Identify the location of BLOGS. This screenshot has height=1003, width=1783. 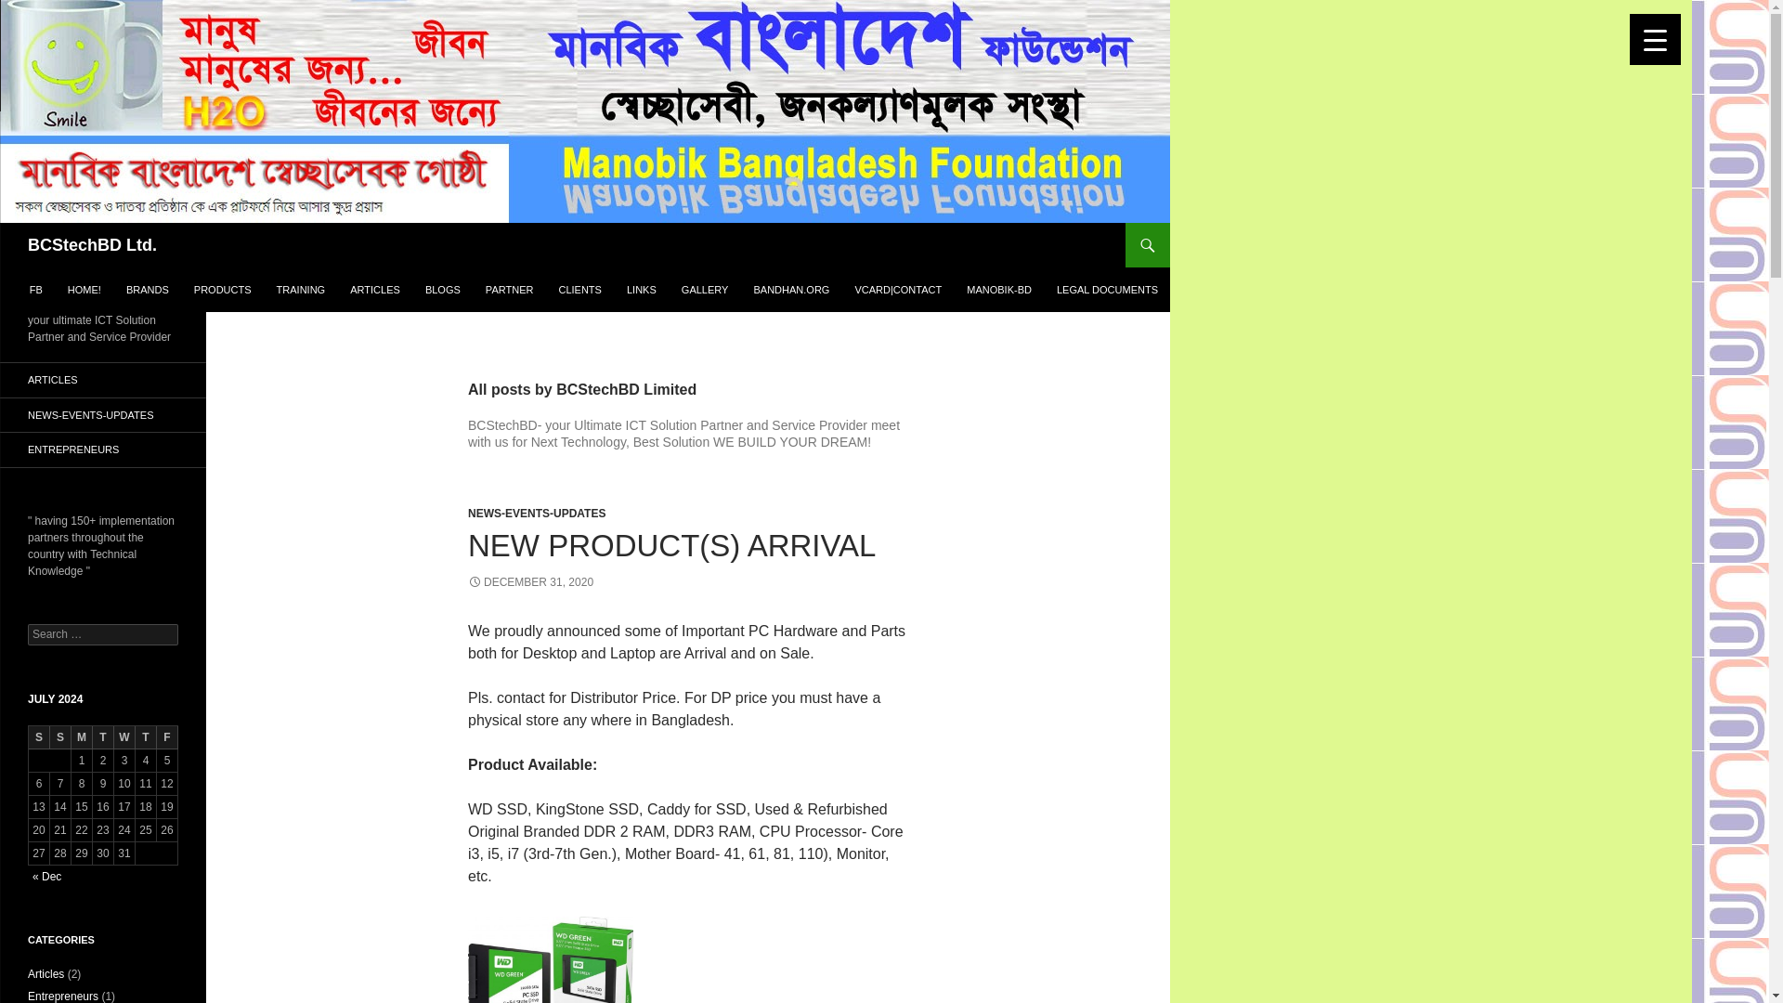
(442, 290).